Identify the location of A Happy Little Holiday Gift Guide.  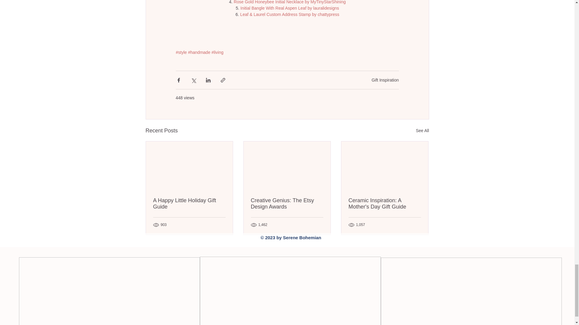
(189, 203).